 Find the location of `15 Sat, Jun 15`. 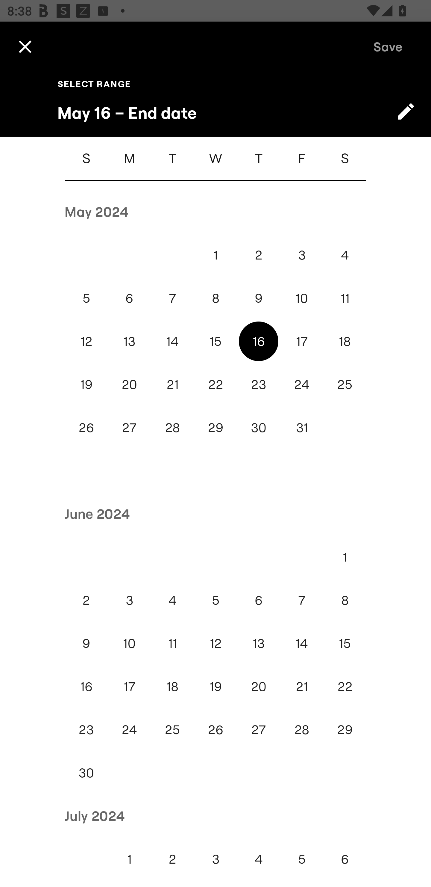

15 Sat, Jun 15 is located at coordinates (345, 643).